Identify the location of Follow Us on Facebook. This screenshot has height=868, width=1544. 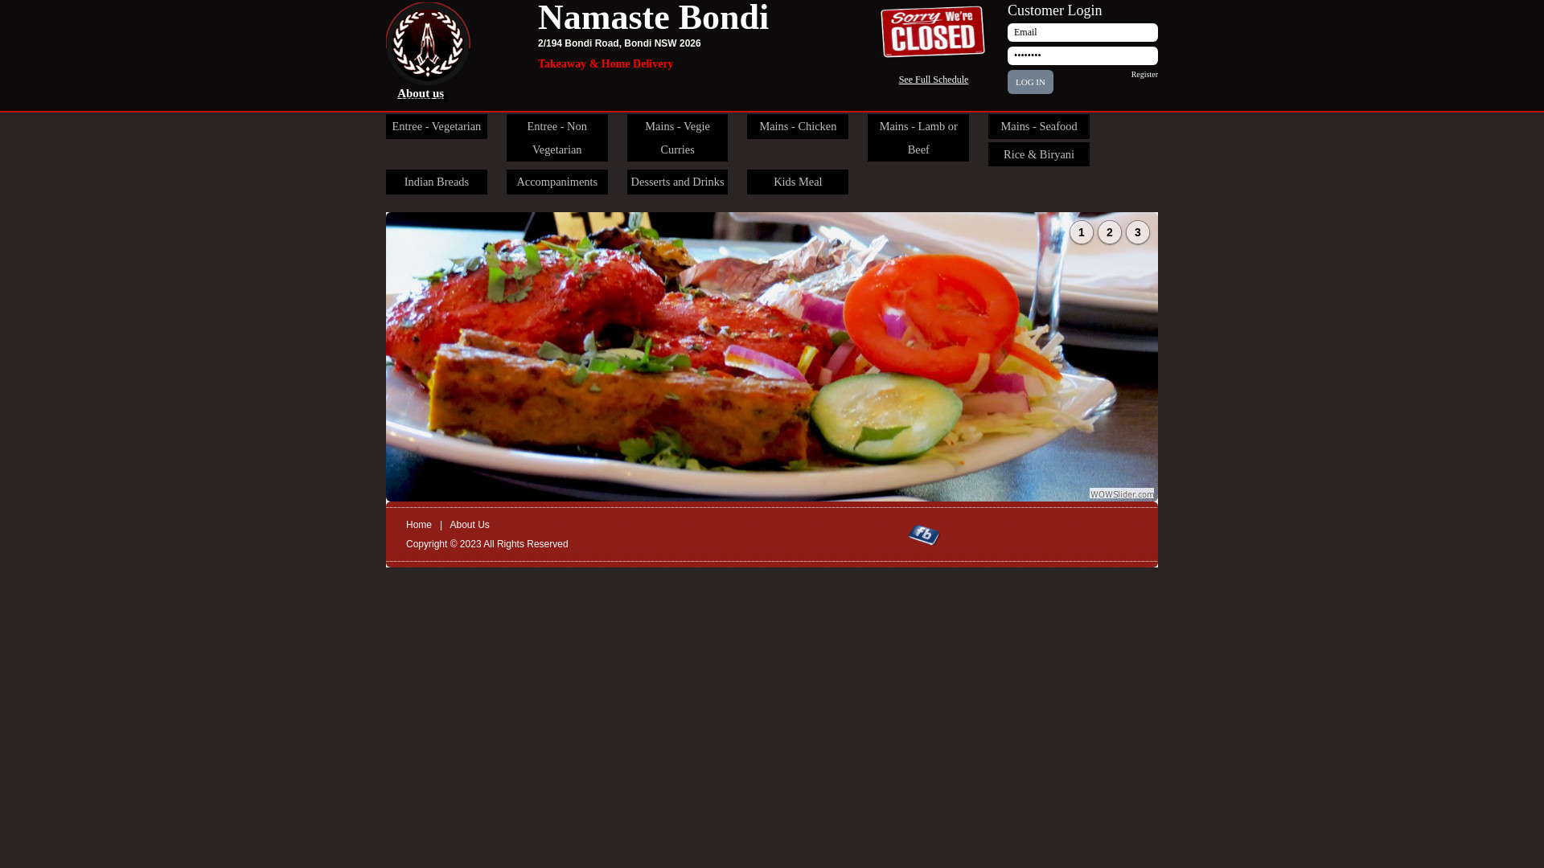
(925, 535).